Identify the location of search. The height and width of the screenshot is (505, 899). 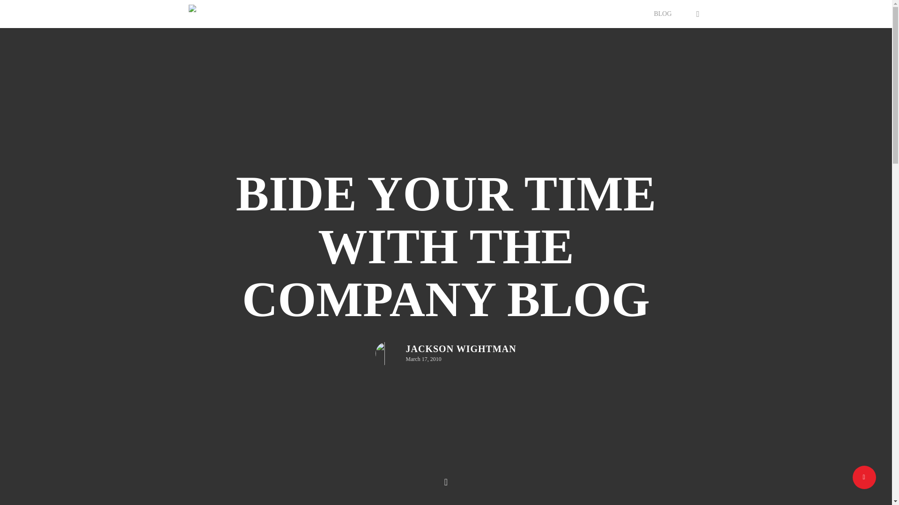
(698, 14).